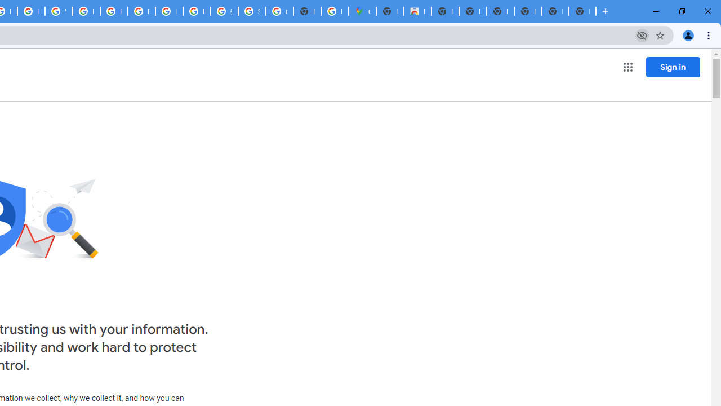 The image size is (721, 406). Describe the element at coordinates (582, 11) in the screenshot. I see `New Tab` at that location.